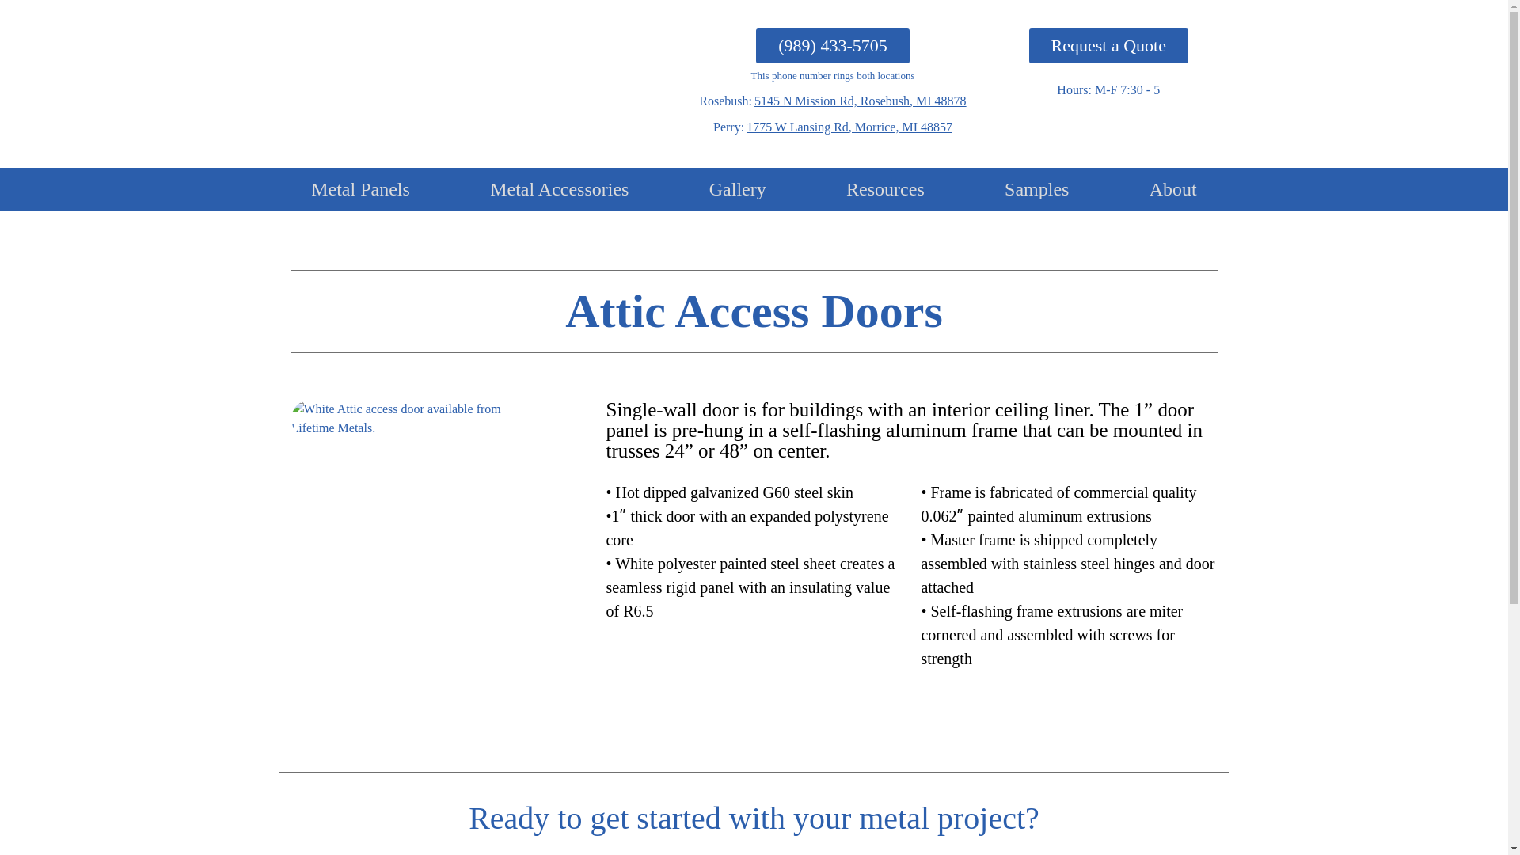 The image size is (1520, 855). What do you see at coordinates (559, 188) in the screenshot?
I see `Metal Accessories` at bounding box center [559, 188].